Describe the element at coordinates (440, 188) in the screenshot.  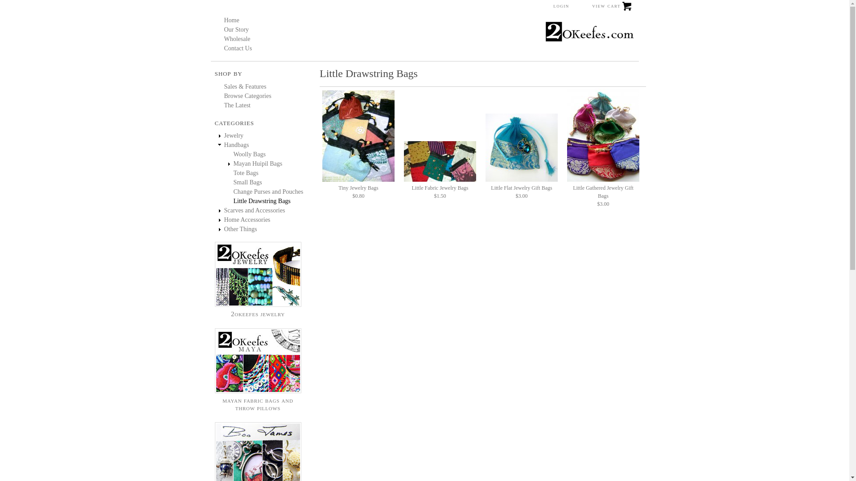
I see `Little Fabric Jewelry Bags
$1.50` at that location.